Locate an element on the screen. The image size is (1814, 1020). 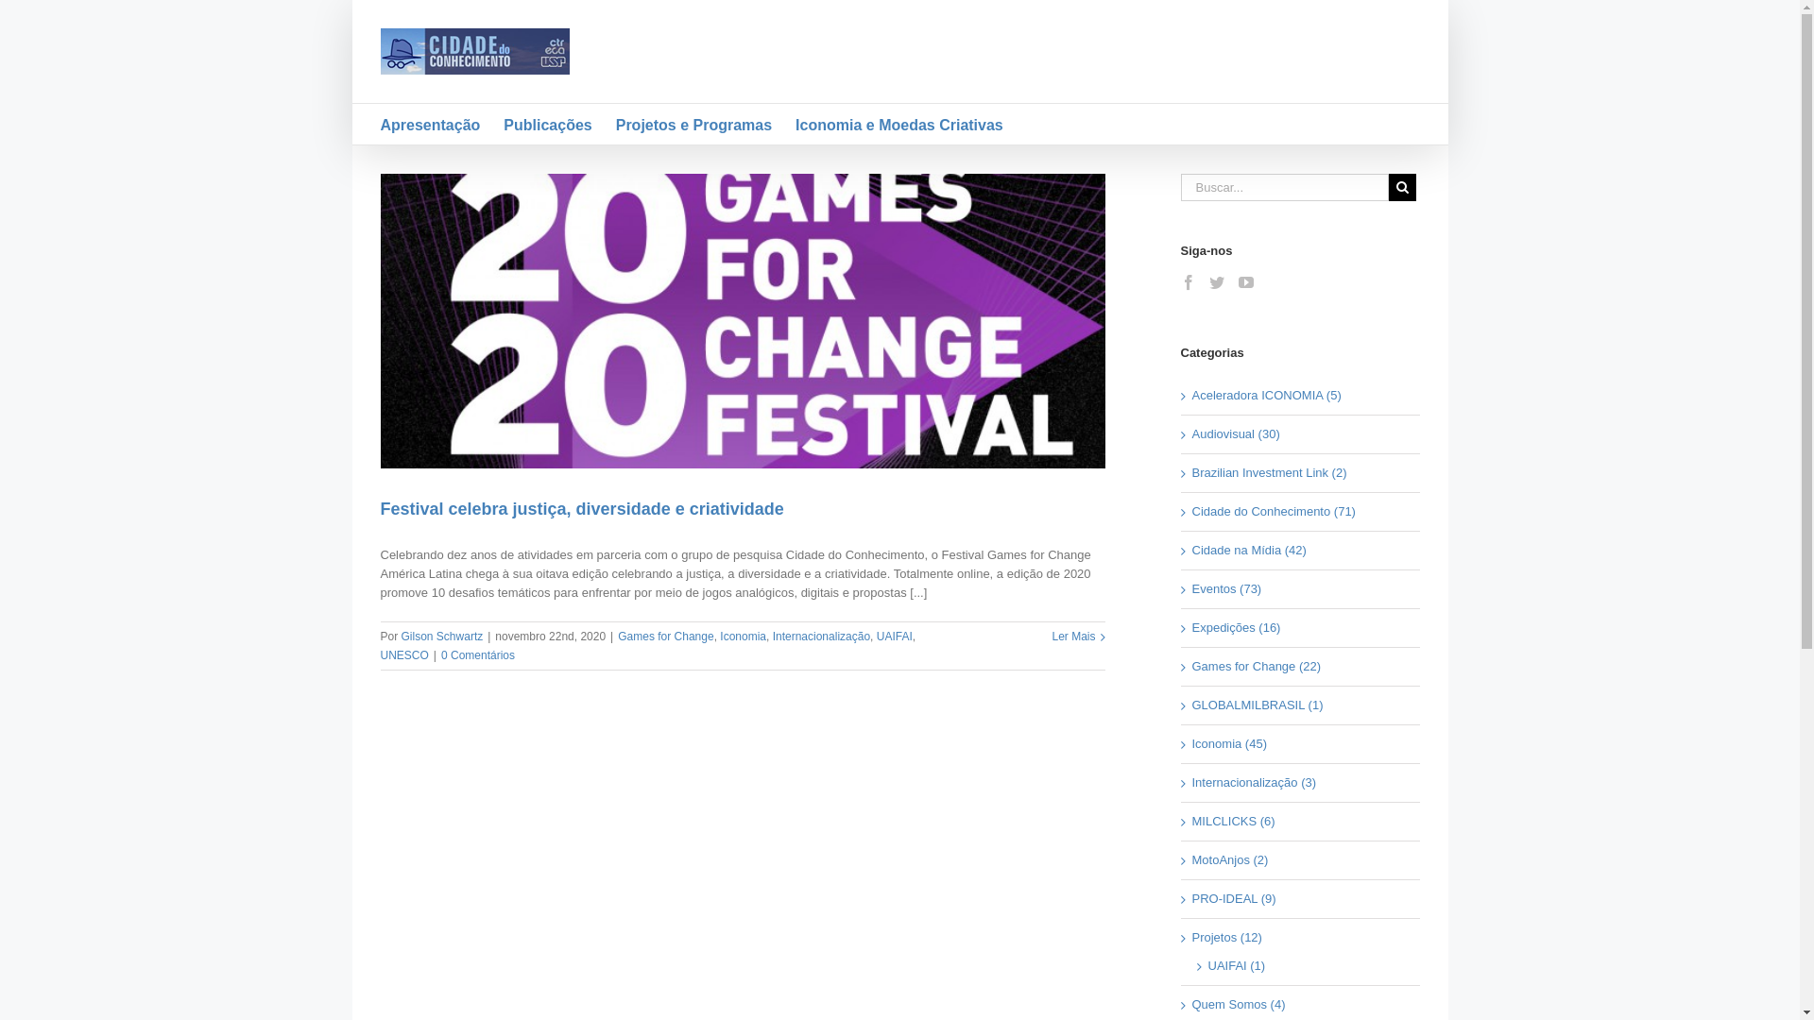
Projetos e Programas is located at coordinates (693, 125).